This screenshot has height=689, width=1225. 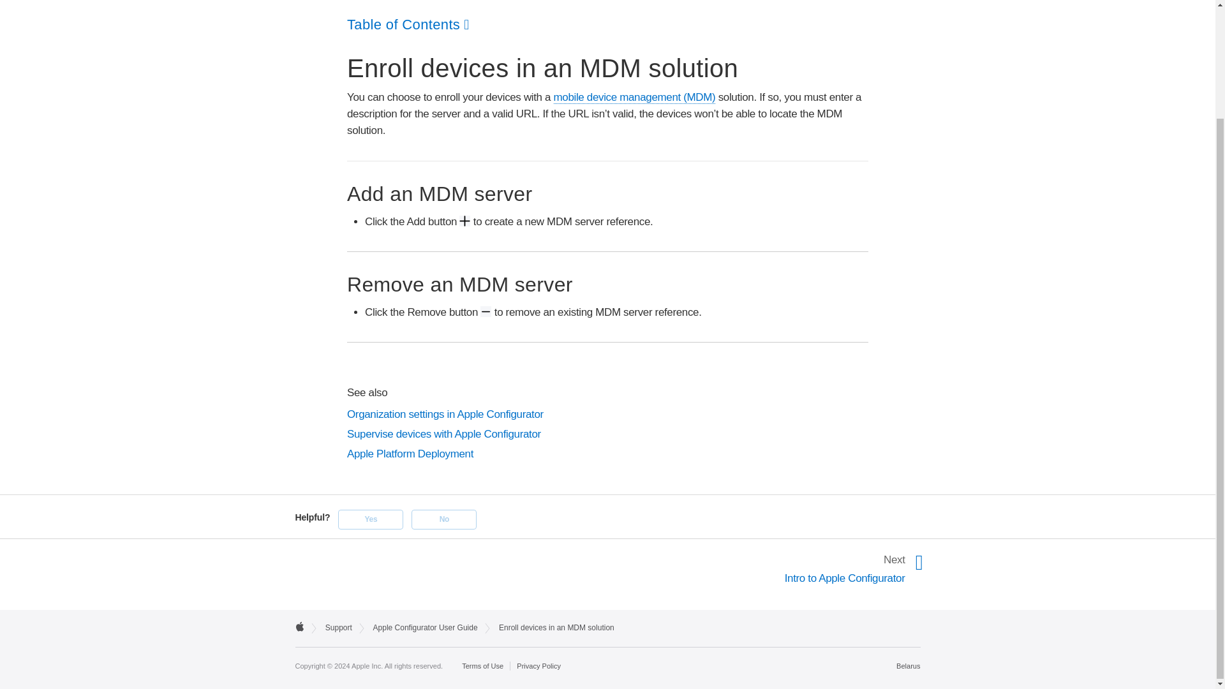 I want to click on Not helpful, so click(x=444, y=519).